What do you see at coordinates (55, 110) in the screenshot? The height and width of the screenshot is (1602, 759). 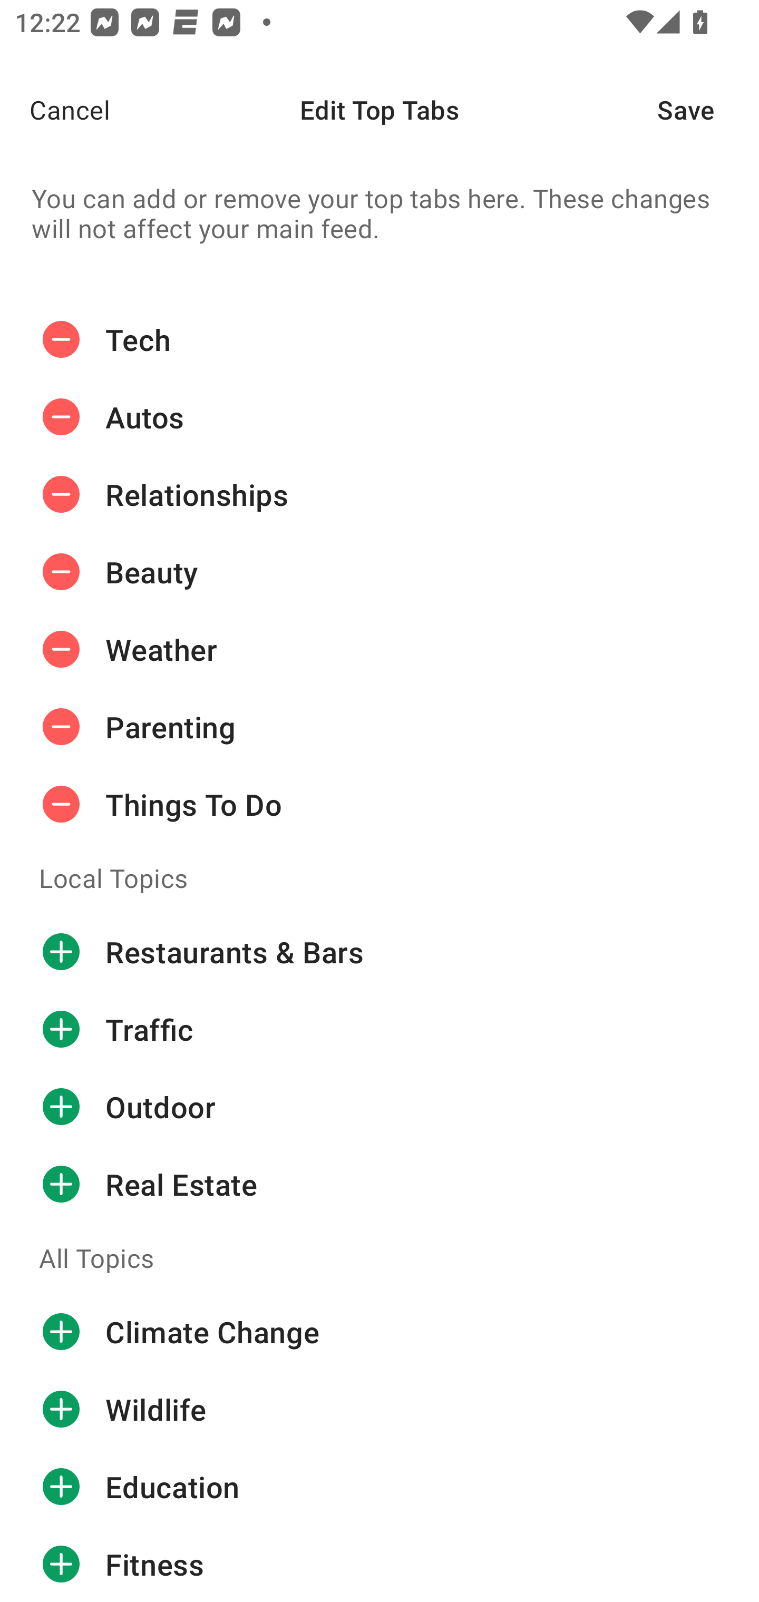 I see `Cancel` at bounding box center [55, 110].